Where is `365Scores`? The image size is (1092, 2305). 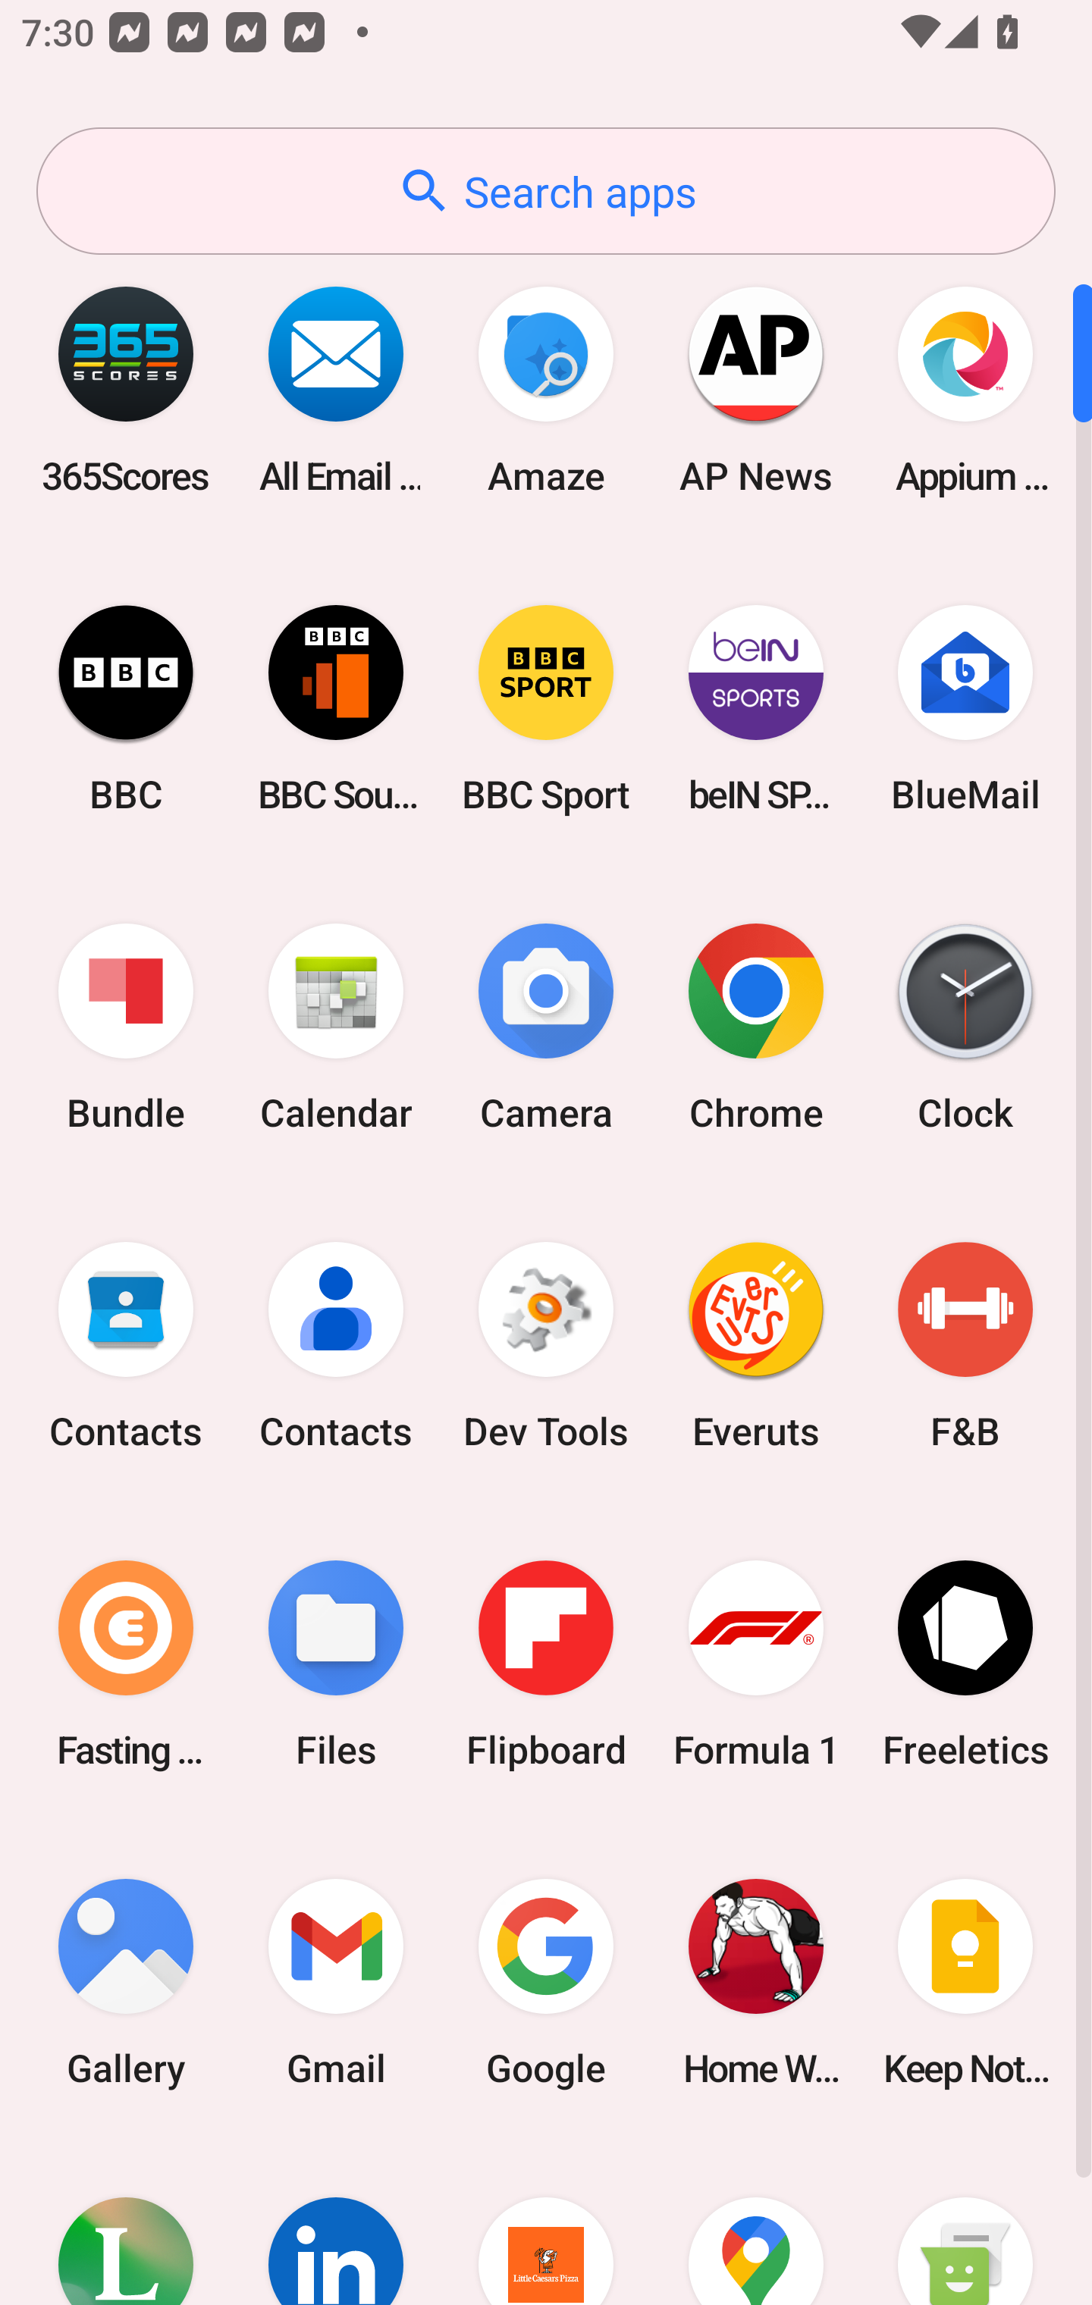
365Scores is located at coordinates (126, 390).